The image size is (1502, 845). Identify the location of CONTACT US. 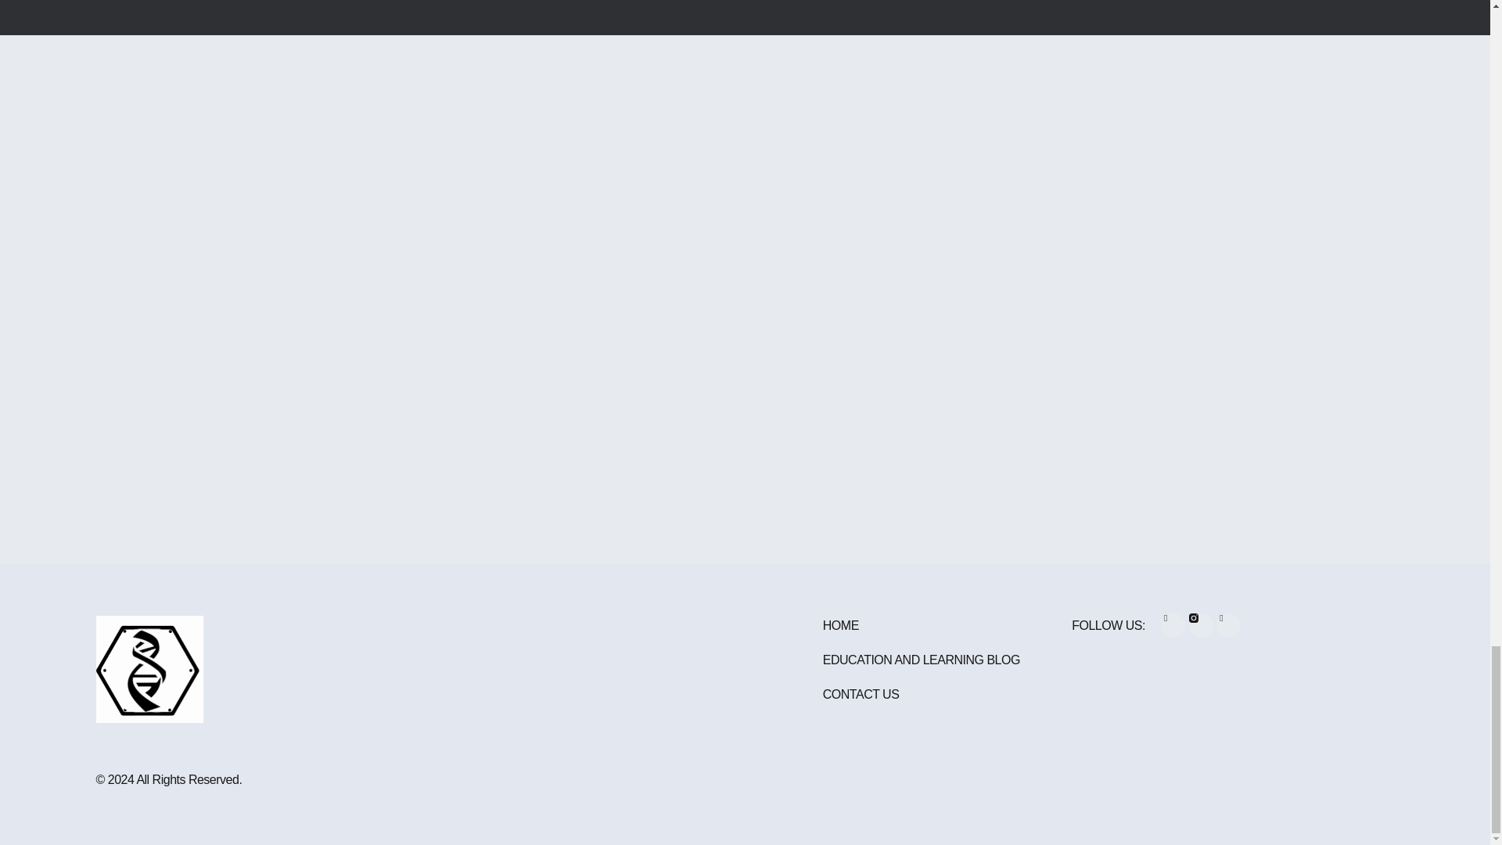
(922, 695).